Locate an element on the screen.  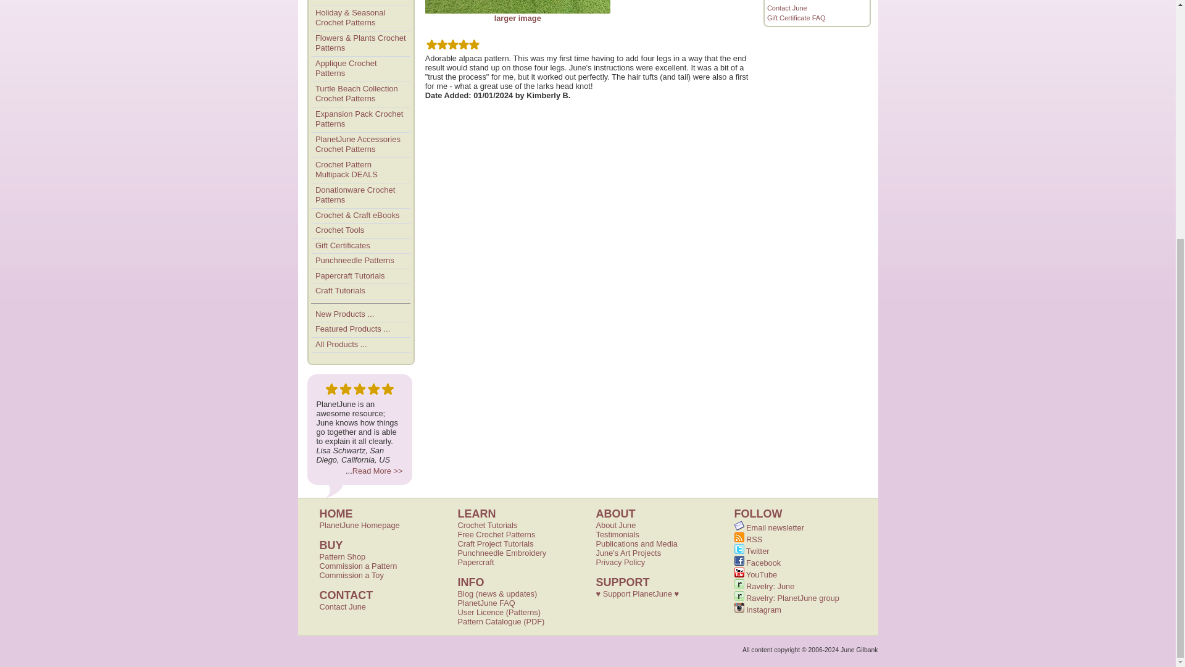
Gift Certificates is located at coordinates (360, 246).